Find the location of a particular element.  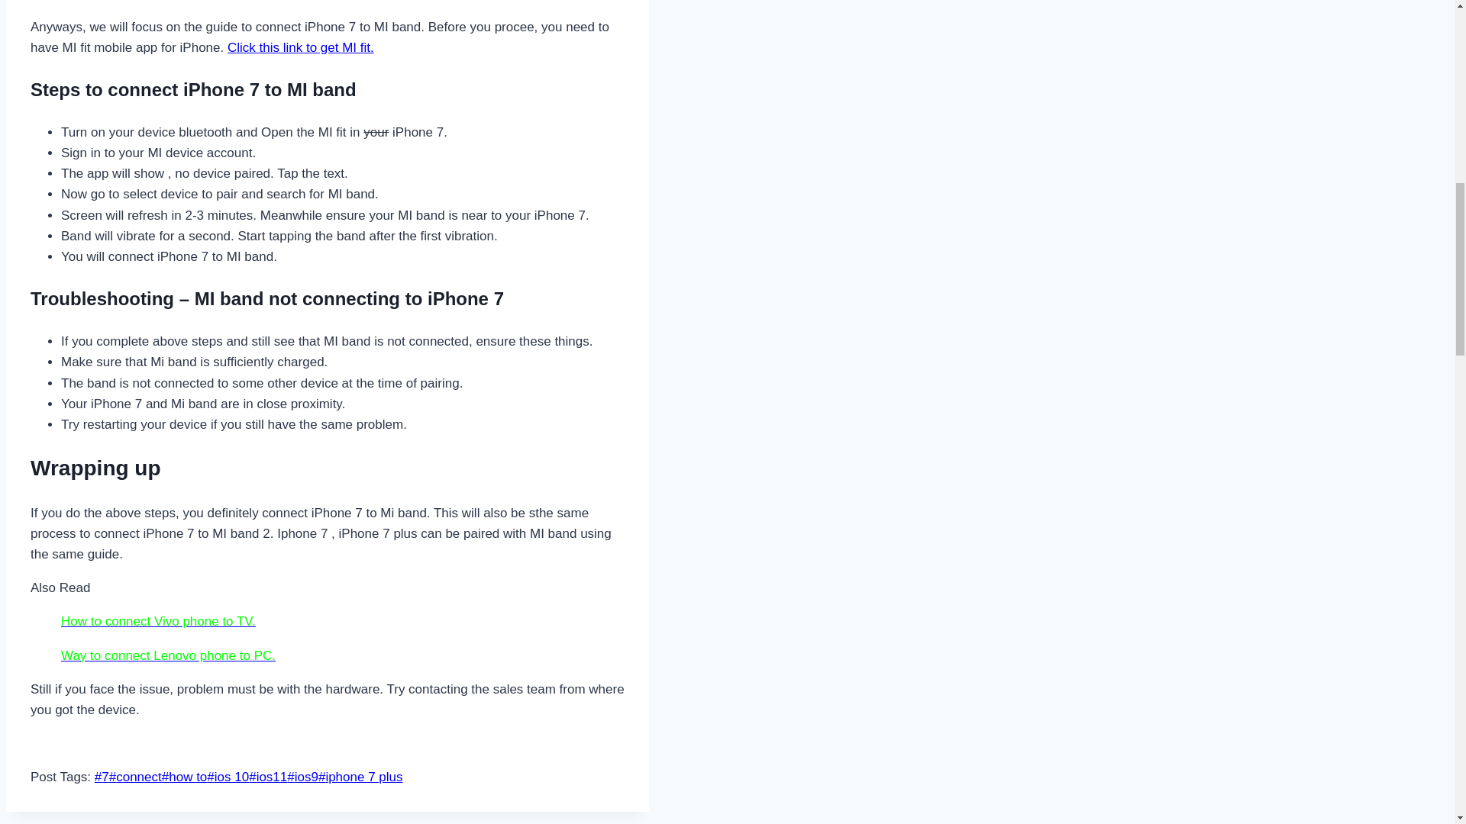

how to is located at coordinates (185, 777).